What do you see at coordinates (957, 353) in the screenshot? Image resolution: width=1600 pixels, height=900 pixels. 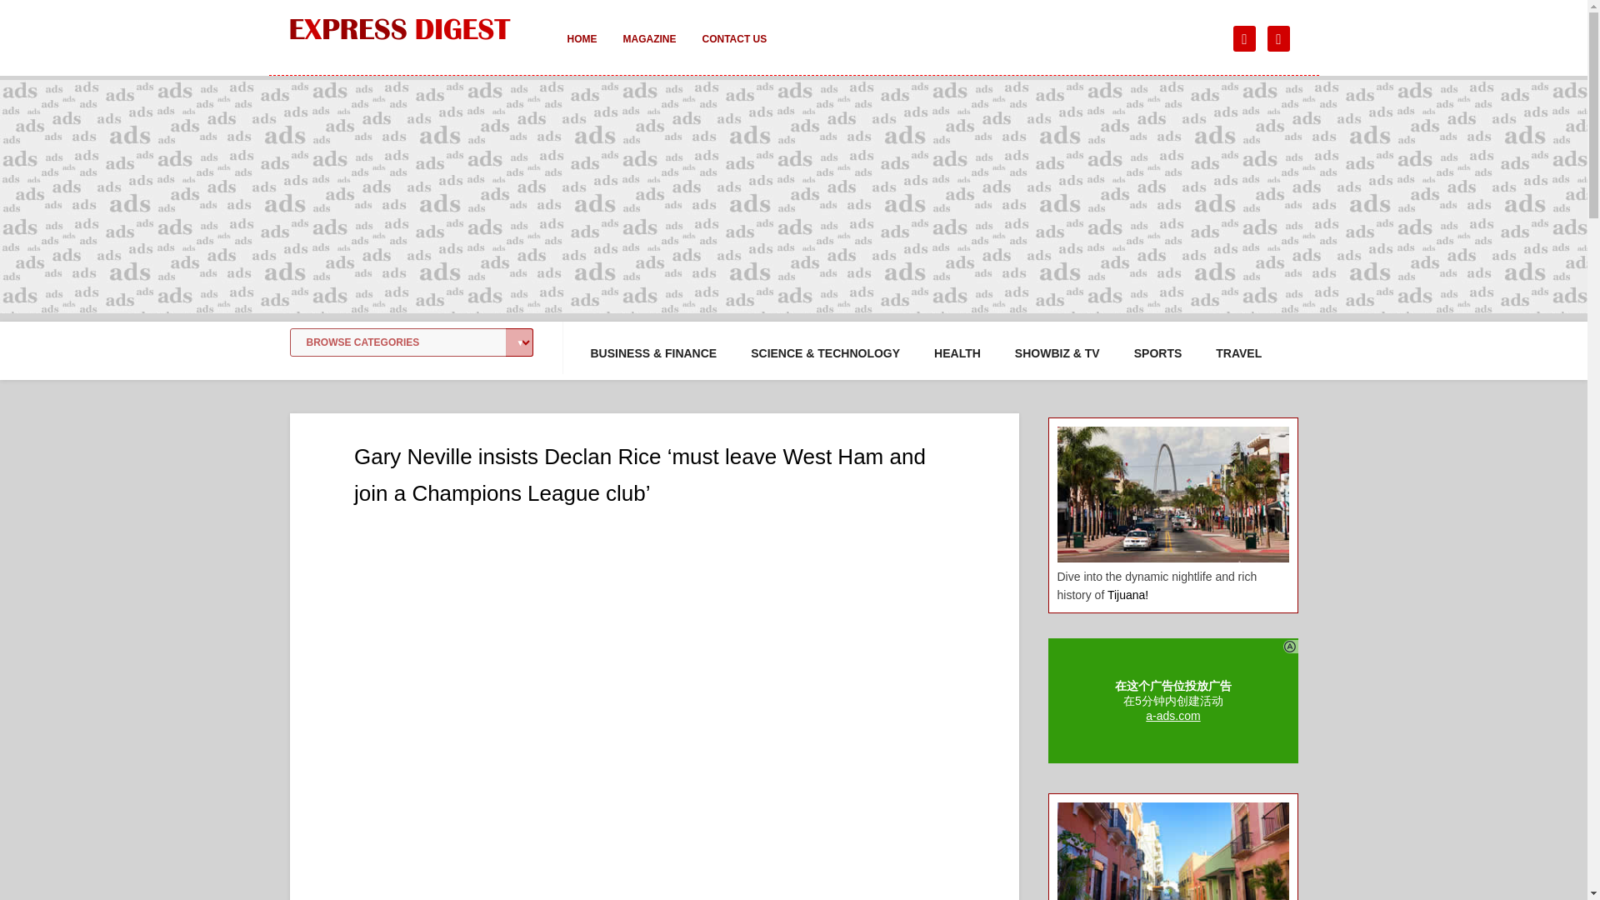 I see `HEALTH` at bounding box center [957, 353].